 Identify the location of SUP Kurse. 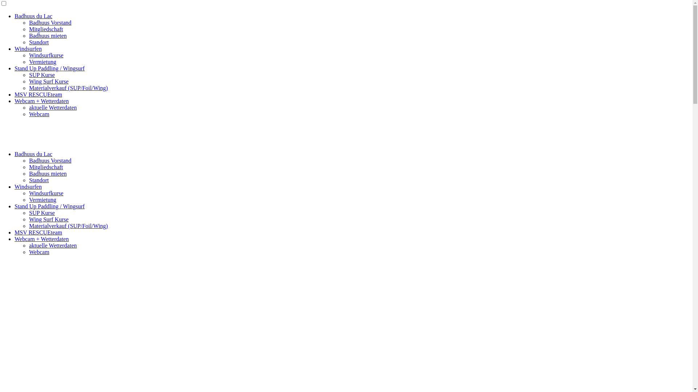
(42, 213).